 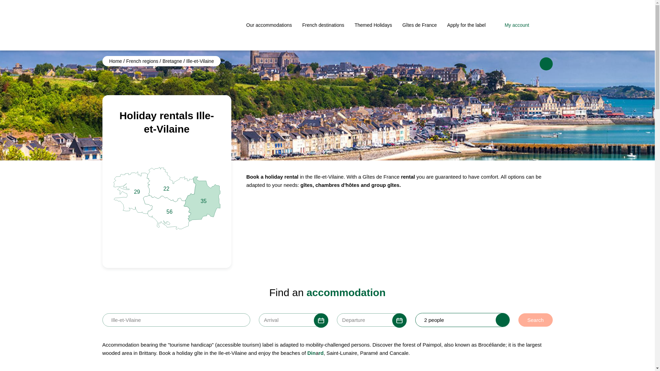 I want to click on 2 people, so click(x=327, y=320).